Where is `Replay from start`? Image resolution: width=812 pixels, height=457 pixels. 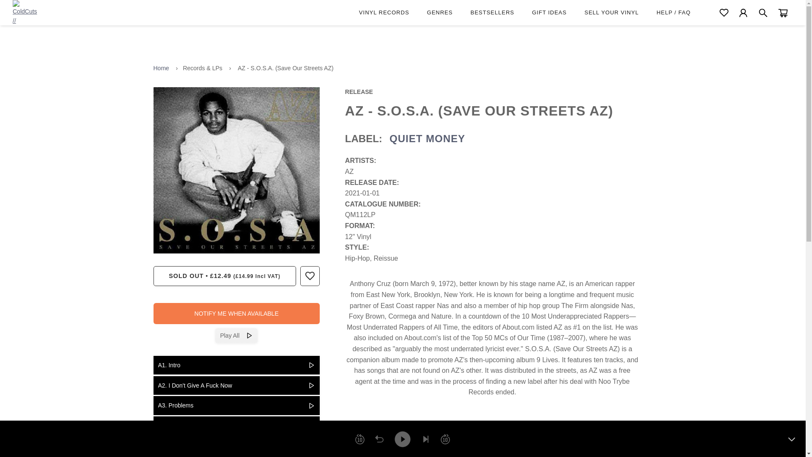 Replay from start is located at coordinates (379, 439).